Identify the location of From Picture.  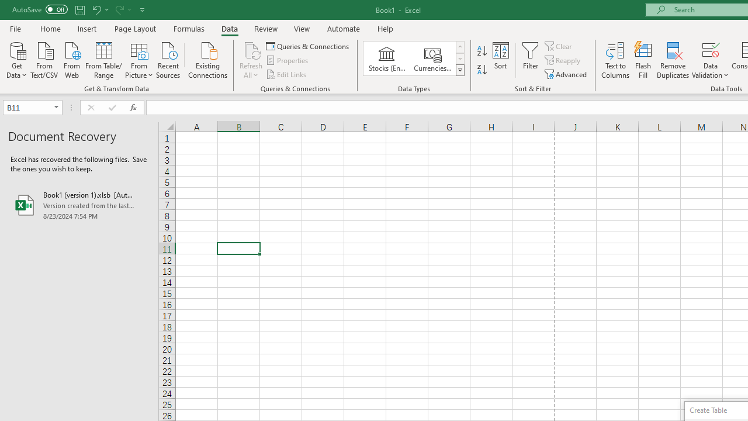
(139, 59).